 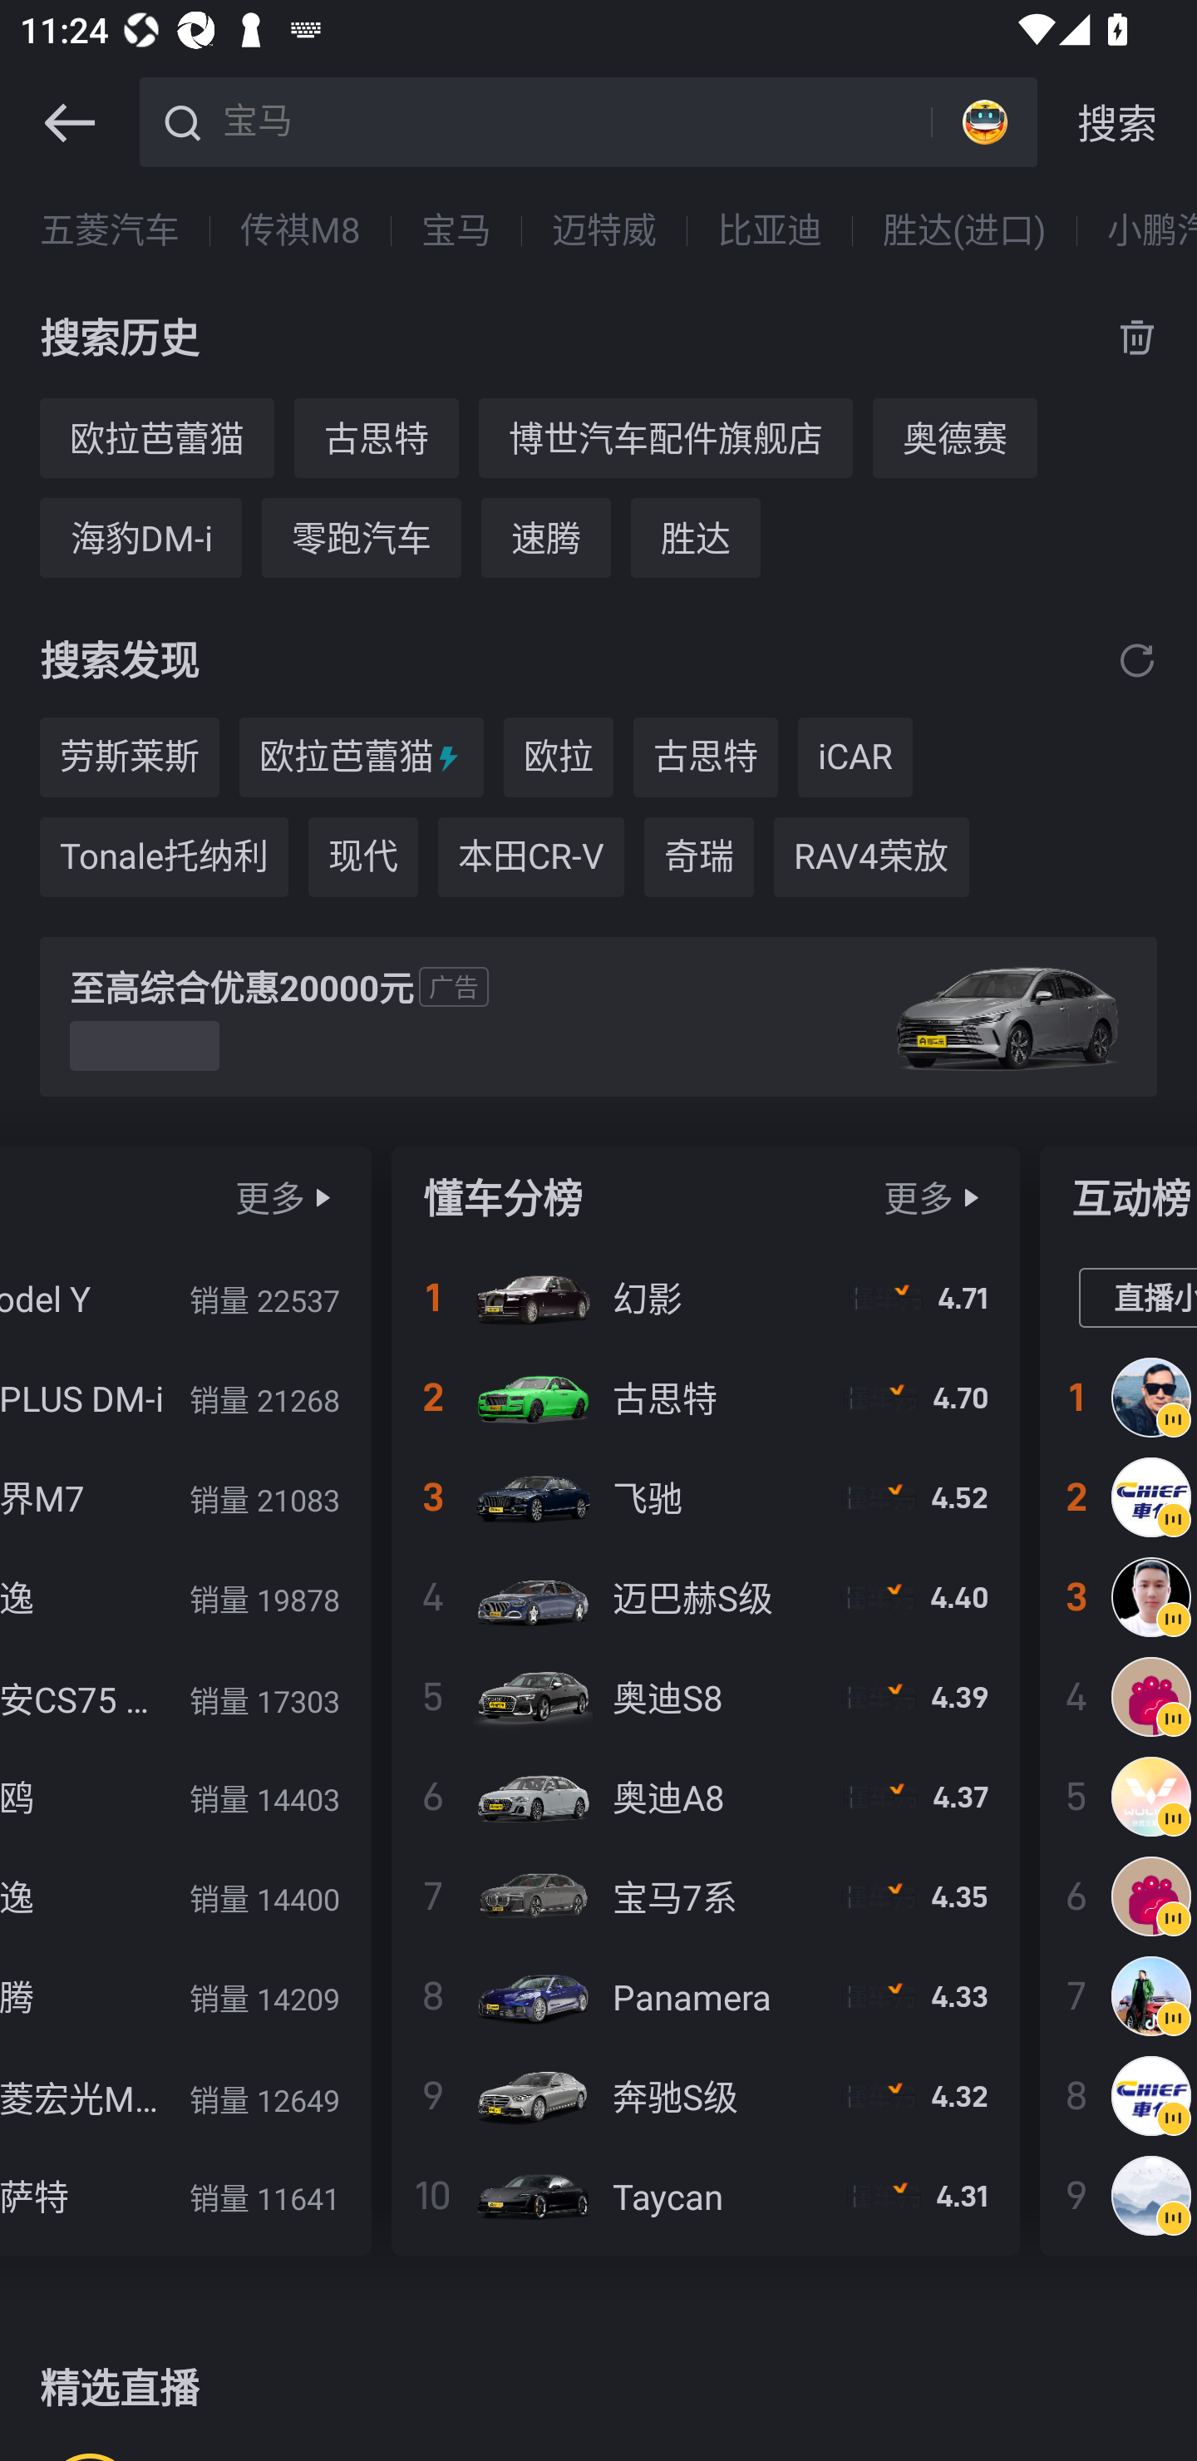 What do you see at coordinates (361, 537) in the screenshot?
I see `零跑汽车` at bounding box center [361, 537].